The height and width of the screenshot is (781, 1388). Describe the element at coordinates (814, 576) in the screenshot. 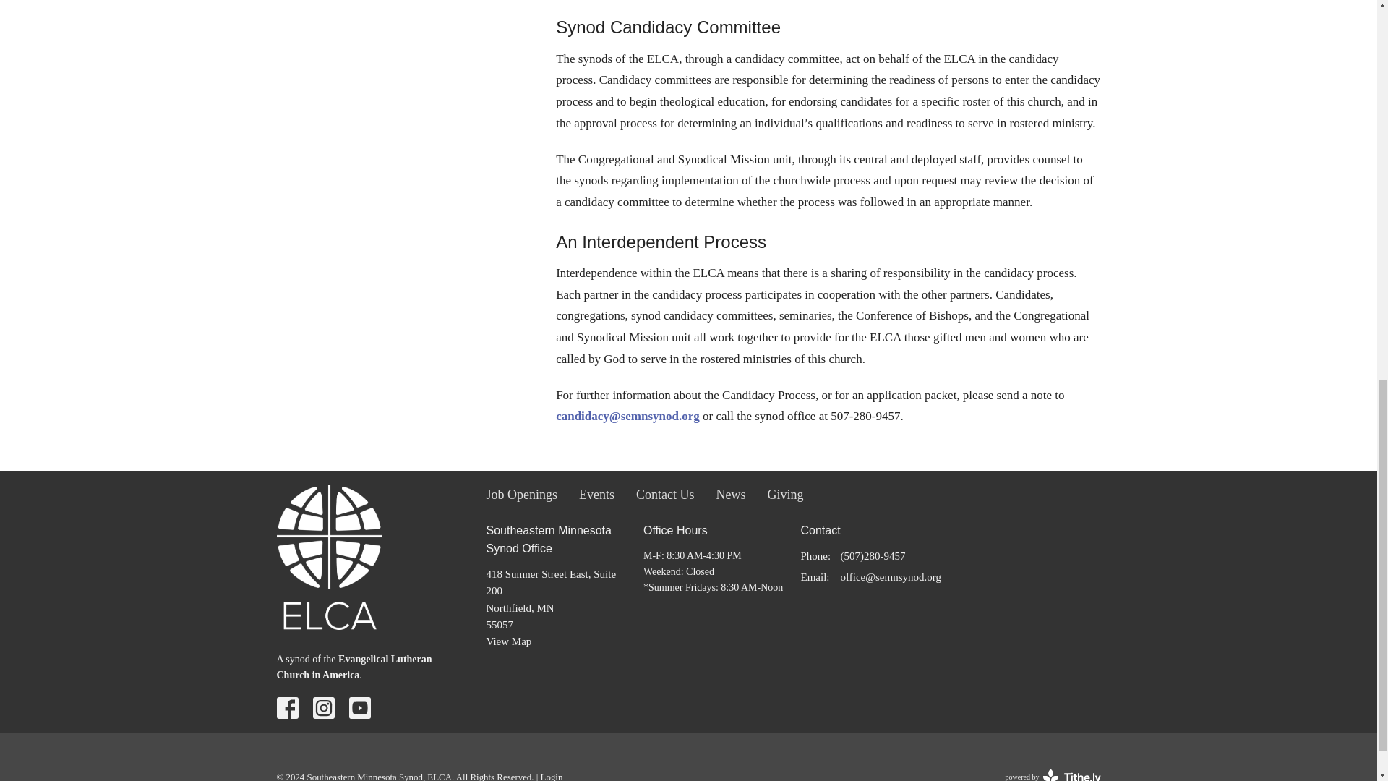

I see `Events` at that location.